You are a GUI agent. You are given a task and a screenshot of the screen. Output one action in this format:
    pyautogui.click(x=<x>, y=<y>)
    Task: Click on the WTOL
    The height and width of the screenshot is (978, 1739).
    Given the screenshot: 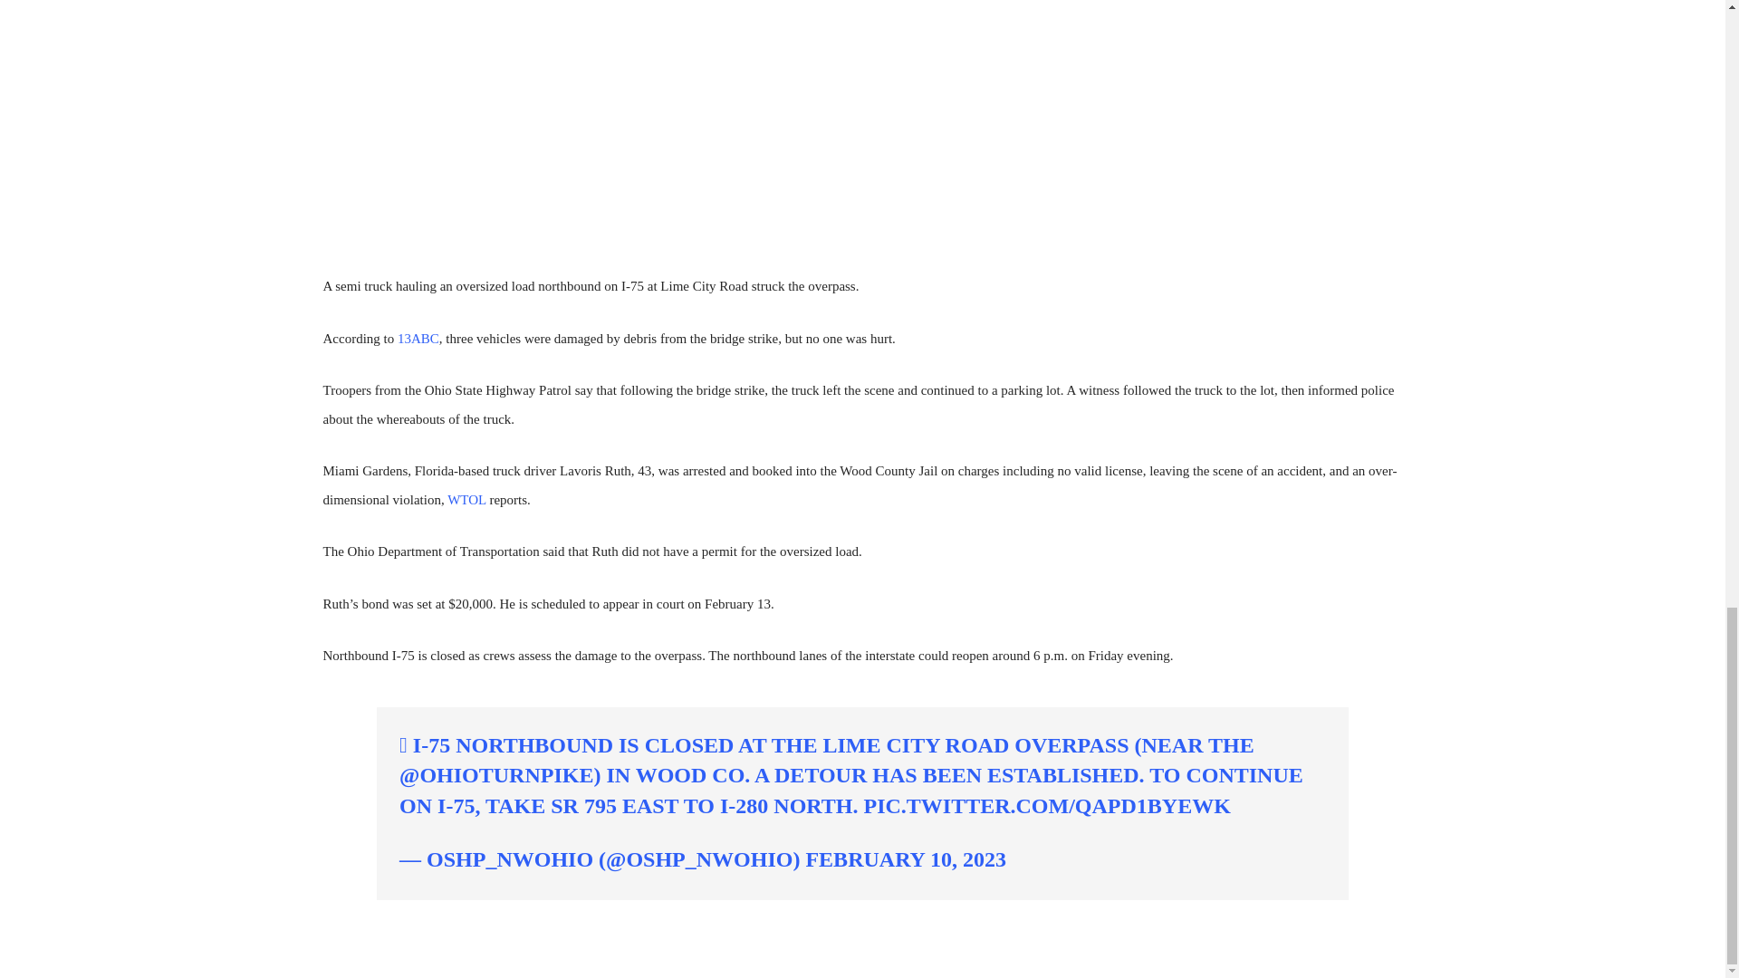 What is the action you would take?
    pyautogui.click(x=466, y=500)
    